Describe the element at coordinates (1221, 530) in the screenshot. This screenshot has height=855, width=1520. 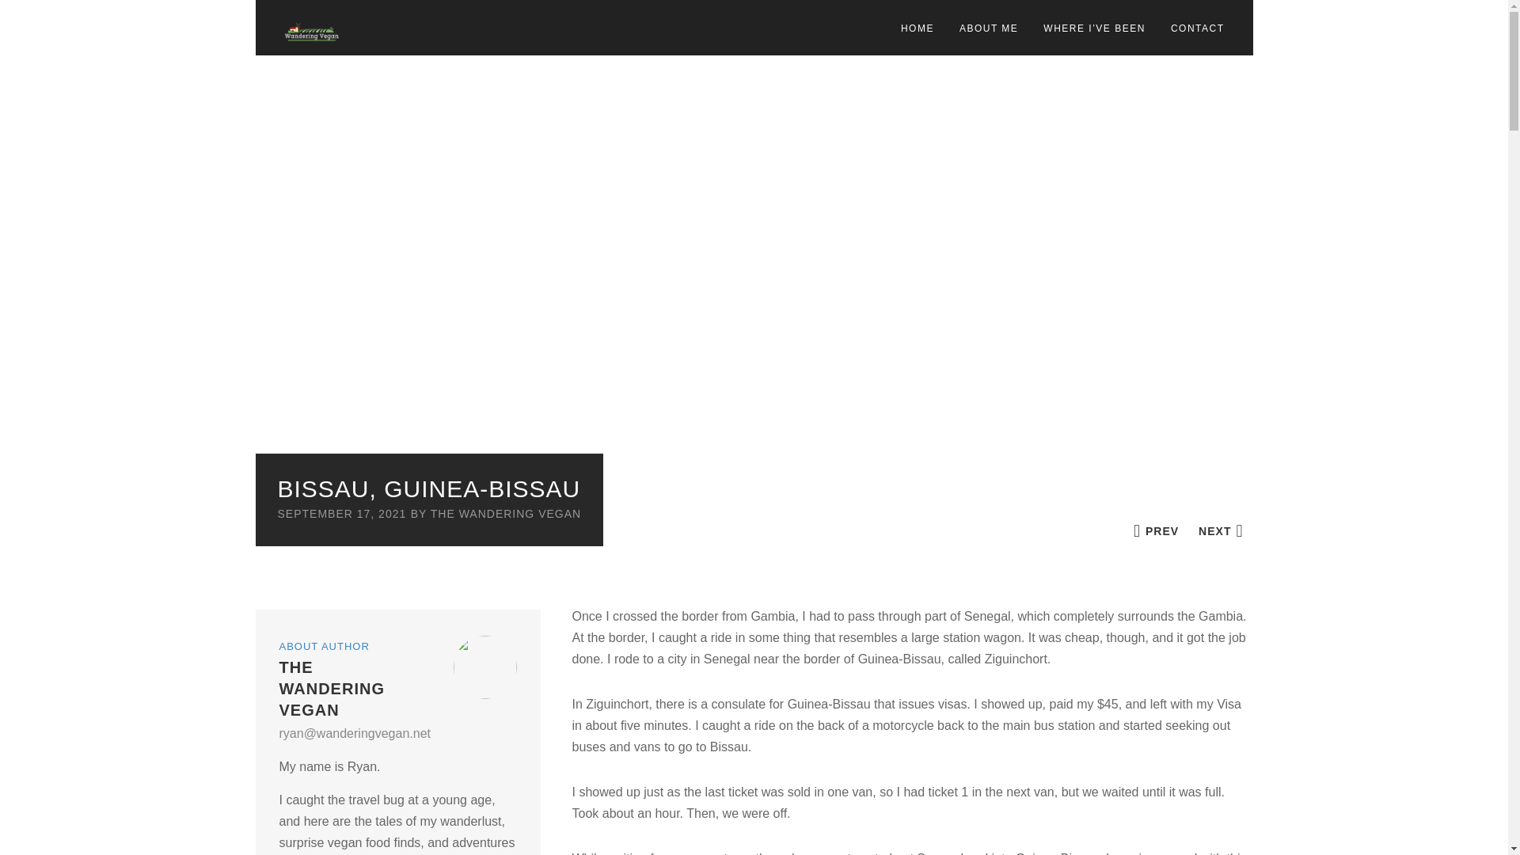
I see `Next Point On Map` at that location.